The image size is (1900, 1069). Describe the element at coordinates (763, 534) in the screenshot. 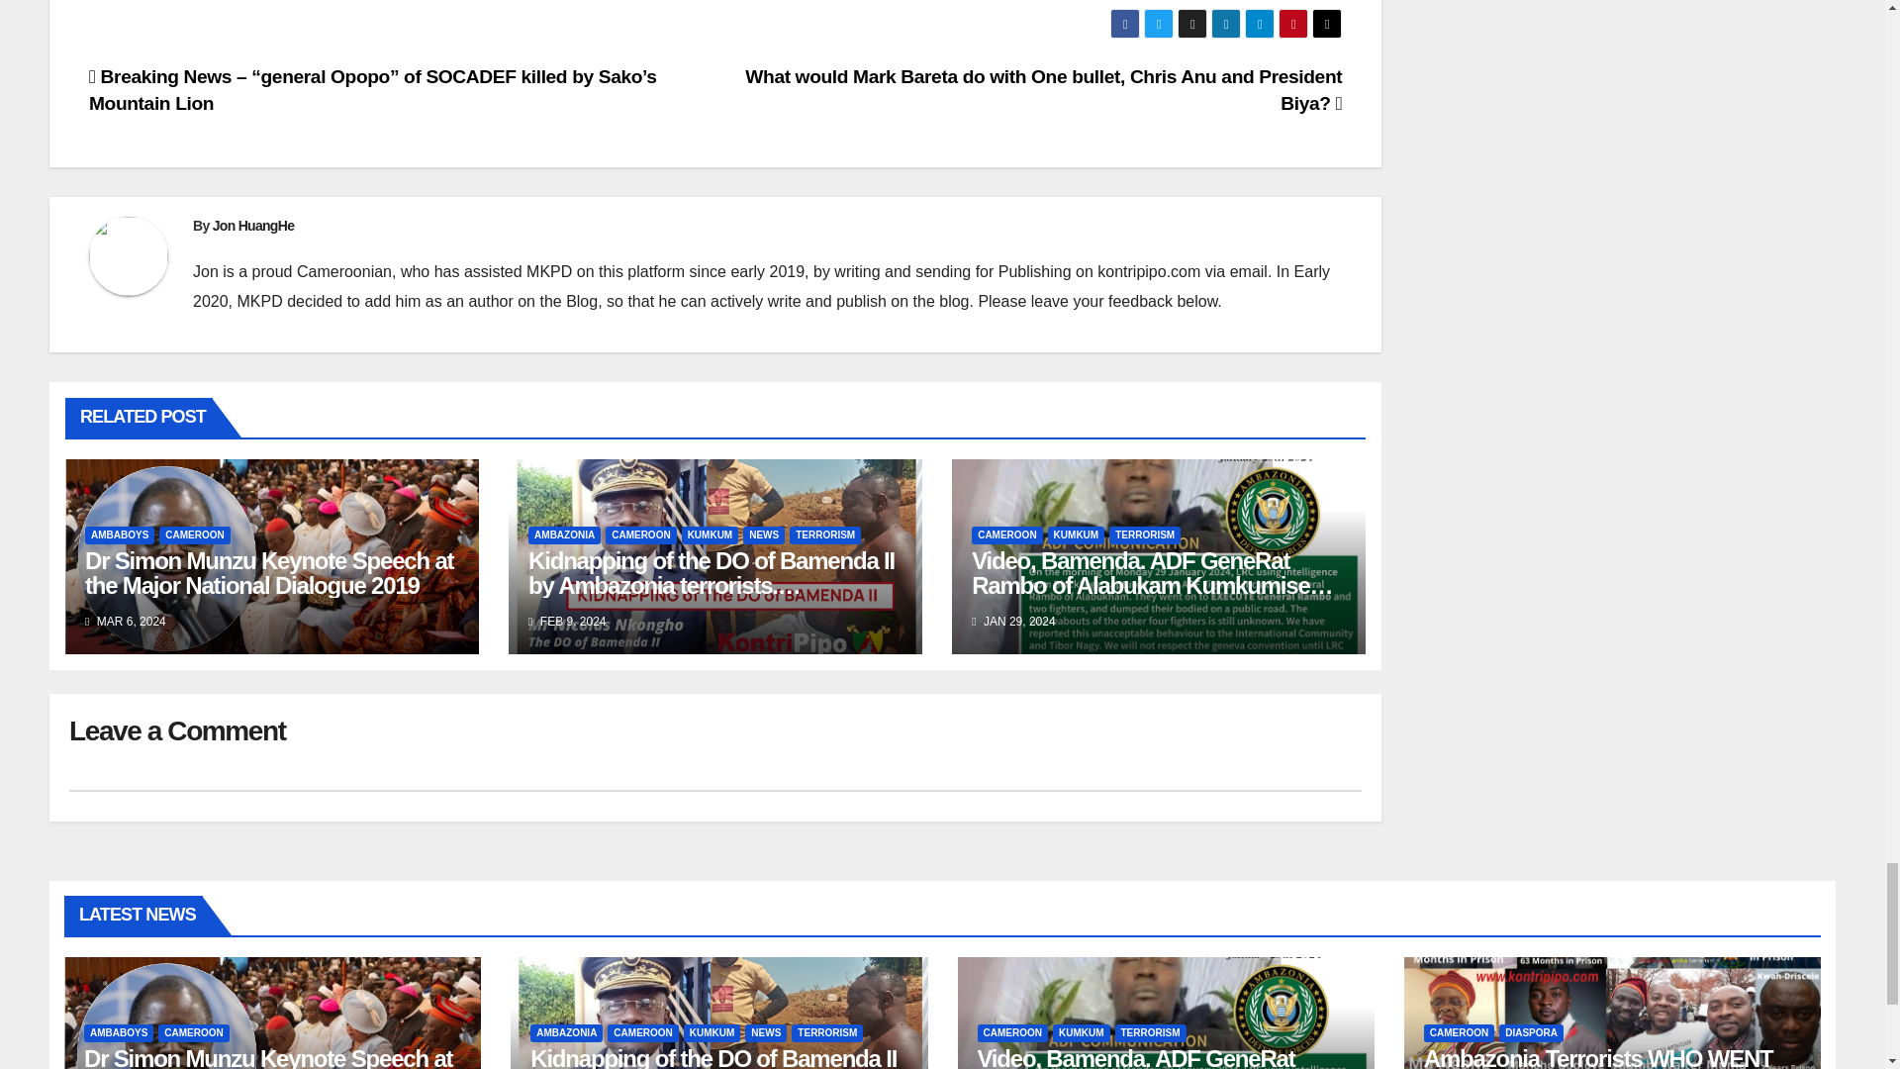

I see `NEWS` at that location.